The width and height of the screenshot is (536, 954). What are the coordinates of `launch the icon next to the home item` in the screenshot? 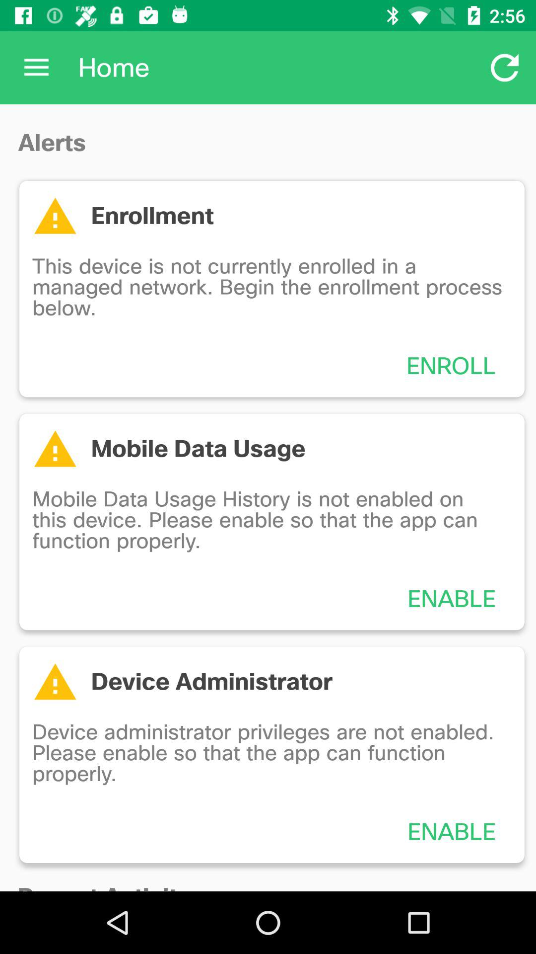 It's located at (36, 68).